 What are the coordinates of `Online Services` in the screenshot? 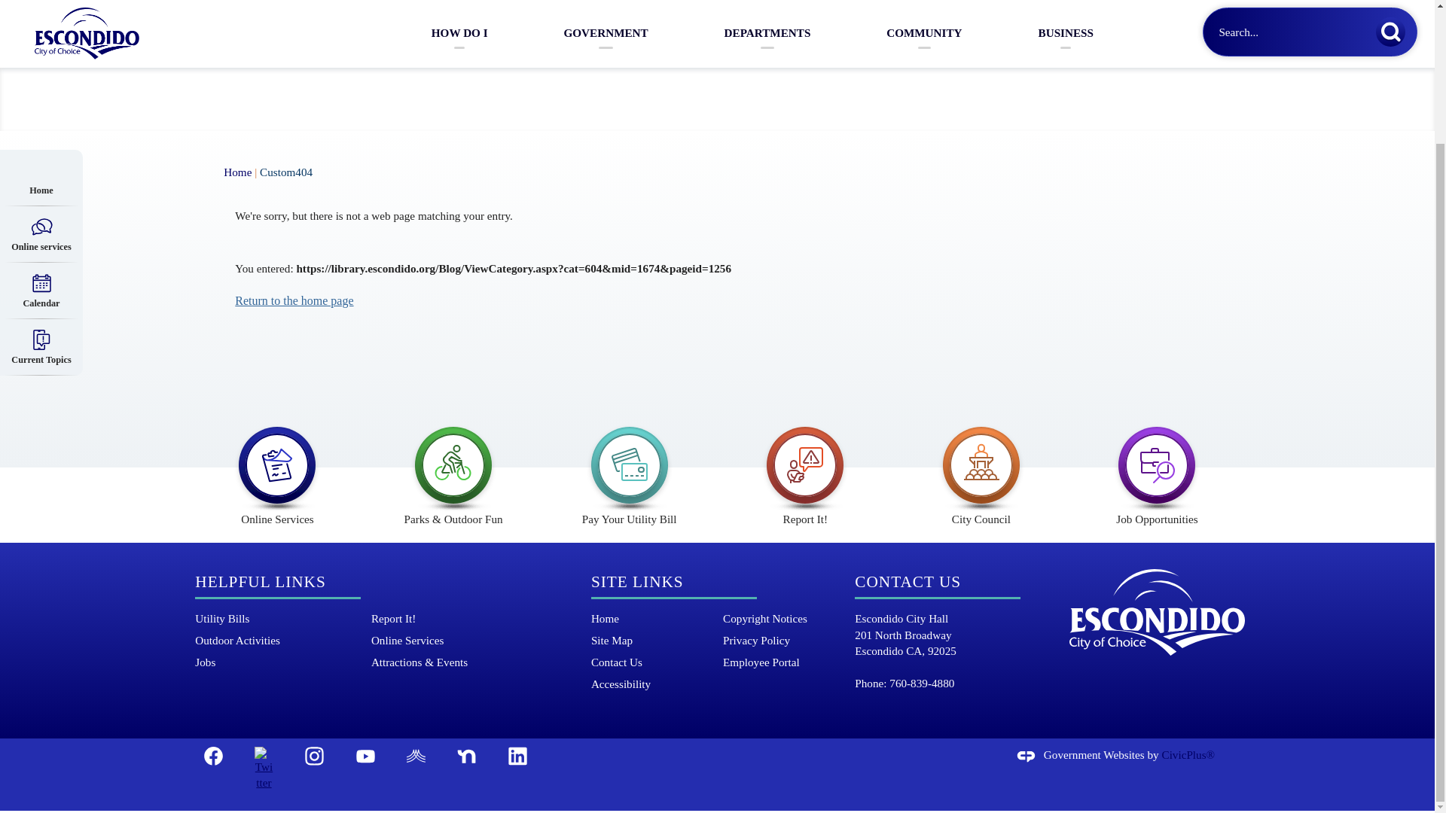 It's located at (277, 470).